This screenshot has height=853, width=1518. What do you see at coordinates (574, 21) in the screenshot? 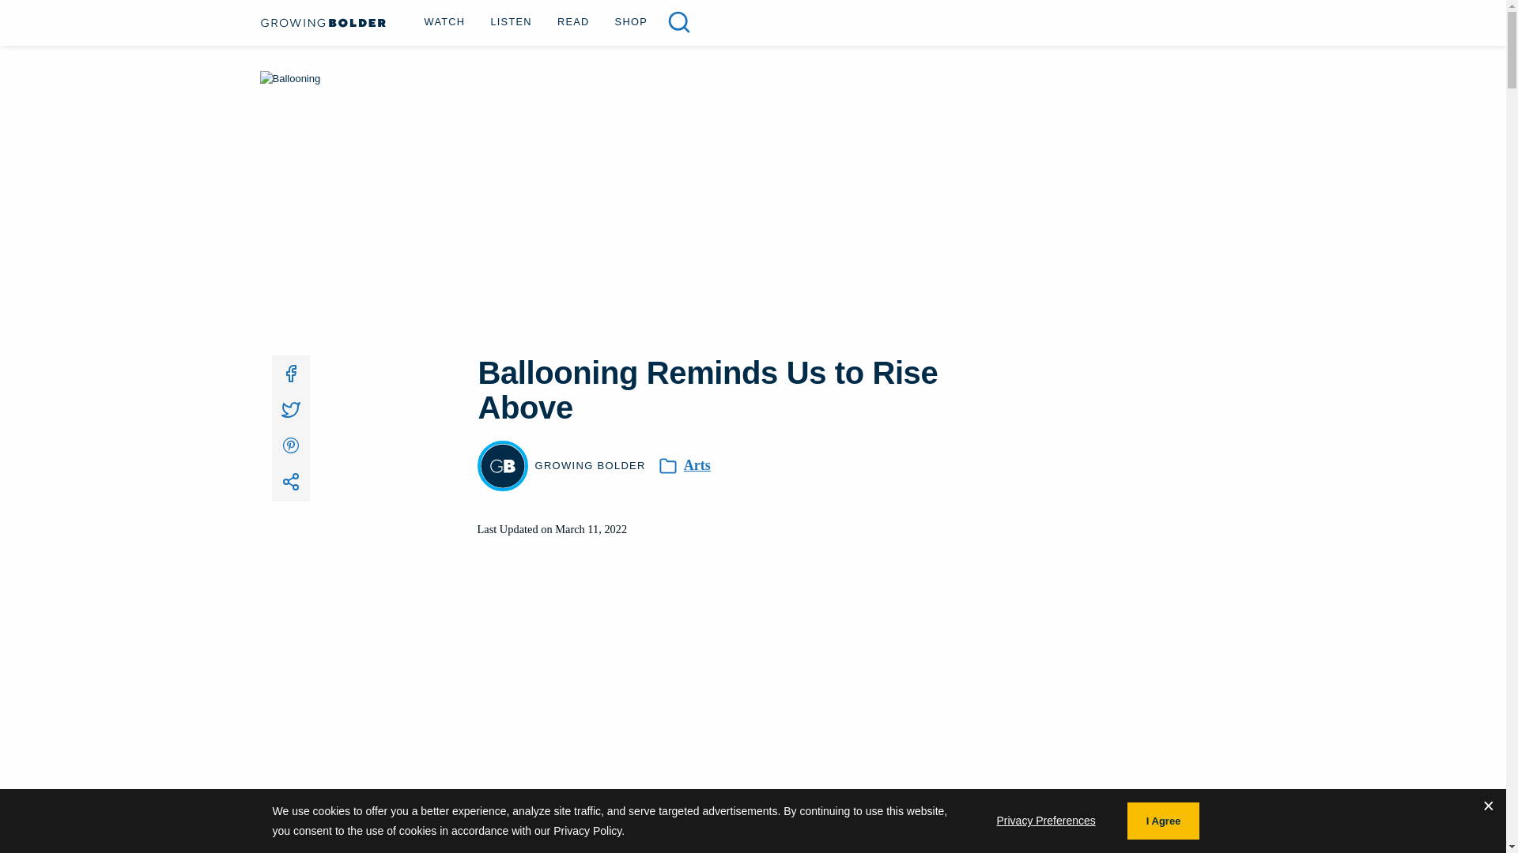
I see `READ` at bounding box center [574, 21].